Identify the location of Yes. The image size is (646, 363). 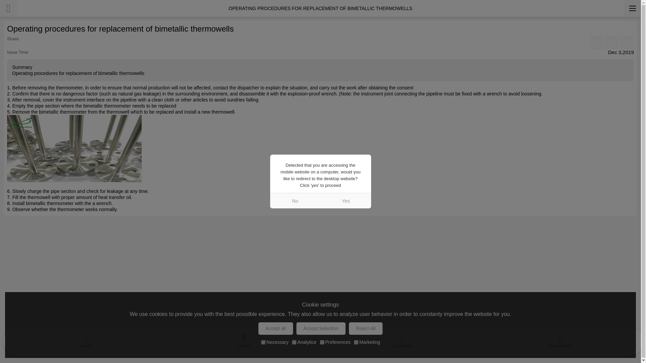
(346, 200).